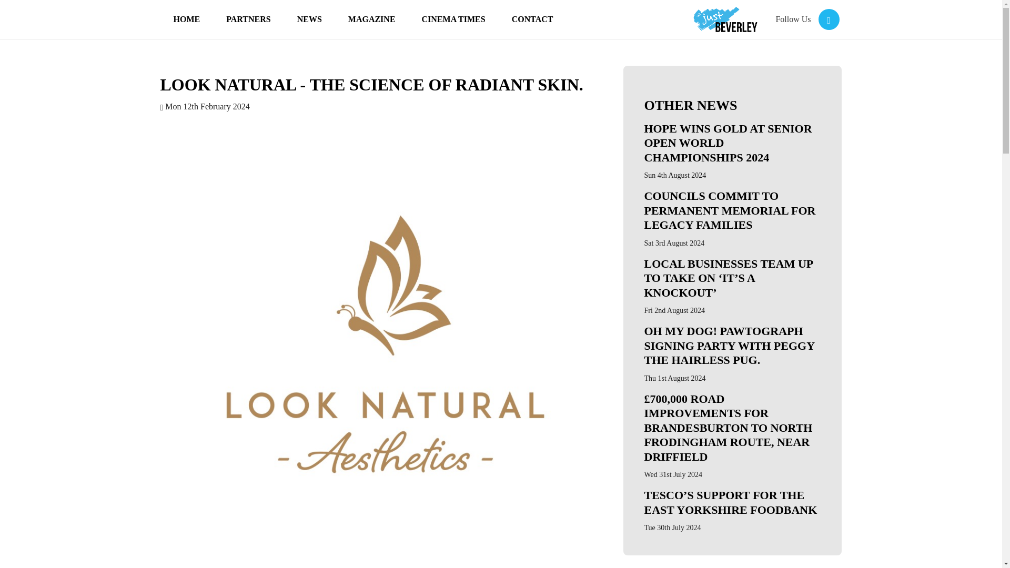  What do you see at coordinates (732, 212) in the screenshot?
I see `COUNCILS COMMIT TO PERMANENT MEMORIAL FOR LEGACY FAMILIES` at bounding box center [732, 212].